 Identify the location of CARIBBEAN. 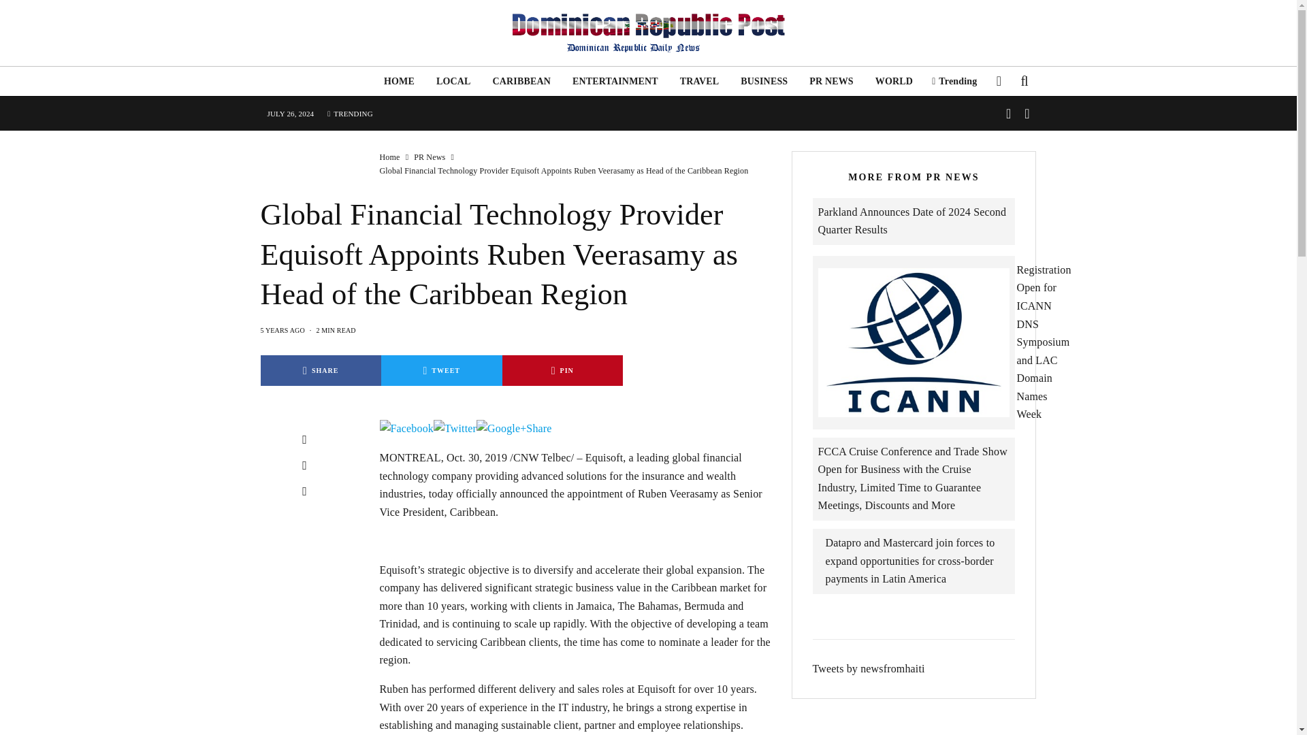
(521, 82).